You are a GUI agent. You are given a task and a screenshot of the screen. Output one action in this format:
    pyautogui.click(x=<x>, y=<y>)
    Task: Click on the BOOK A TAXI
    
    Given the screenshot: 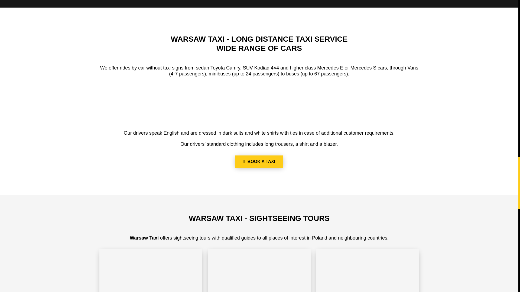 What is the action you would take?
    pyautogui.click(x=259, y=162)
    